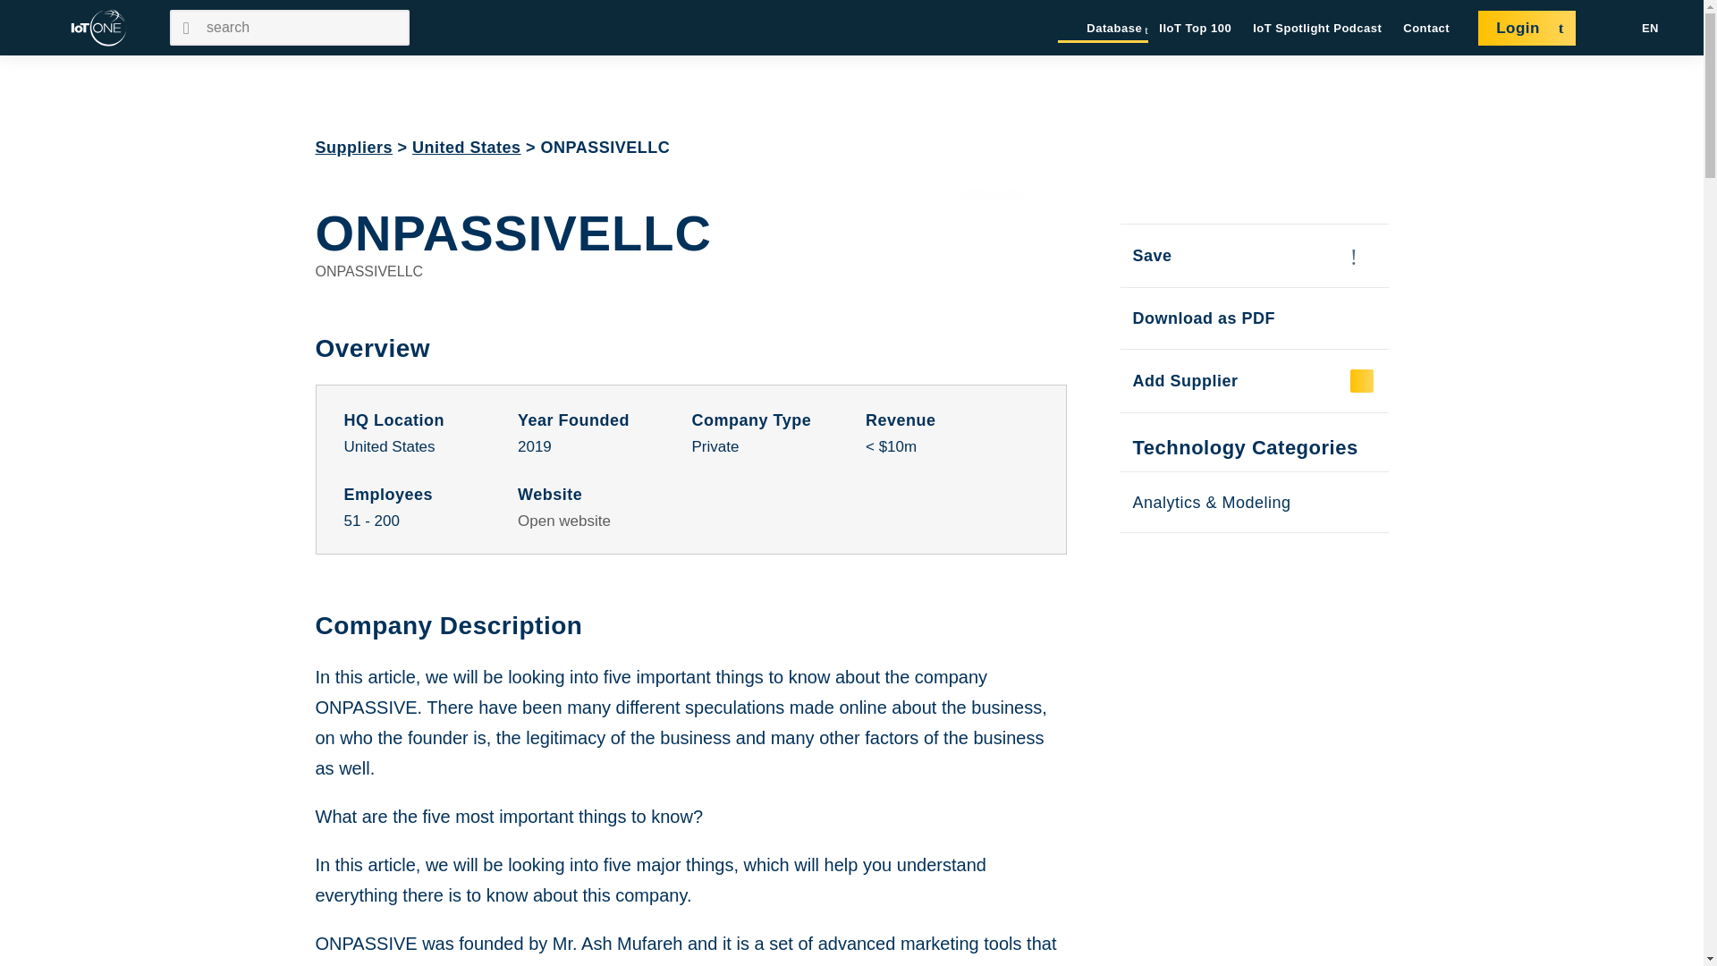 This screenshot has height=966, width=1717. I want to click on Open website, so click(564, 521).